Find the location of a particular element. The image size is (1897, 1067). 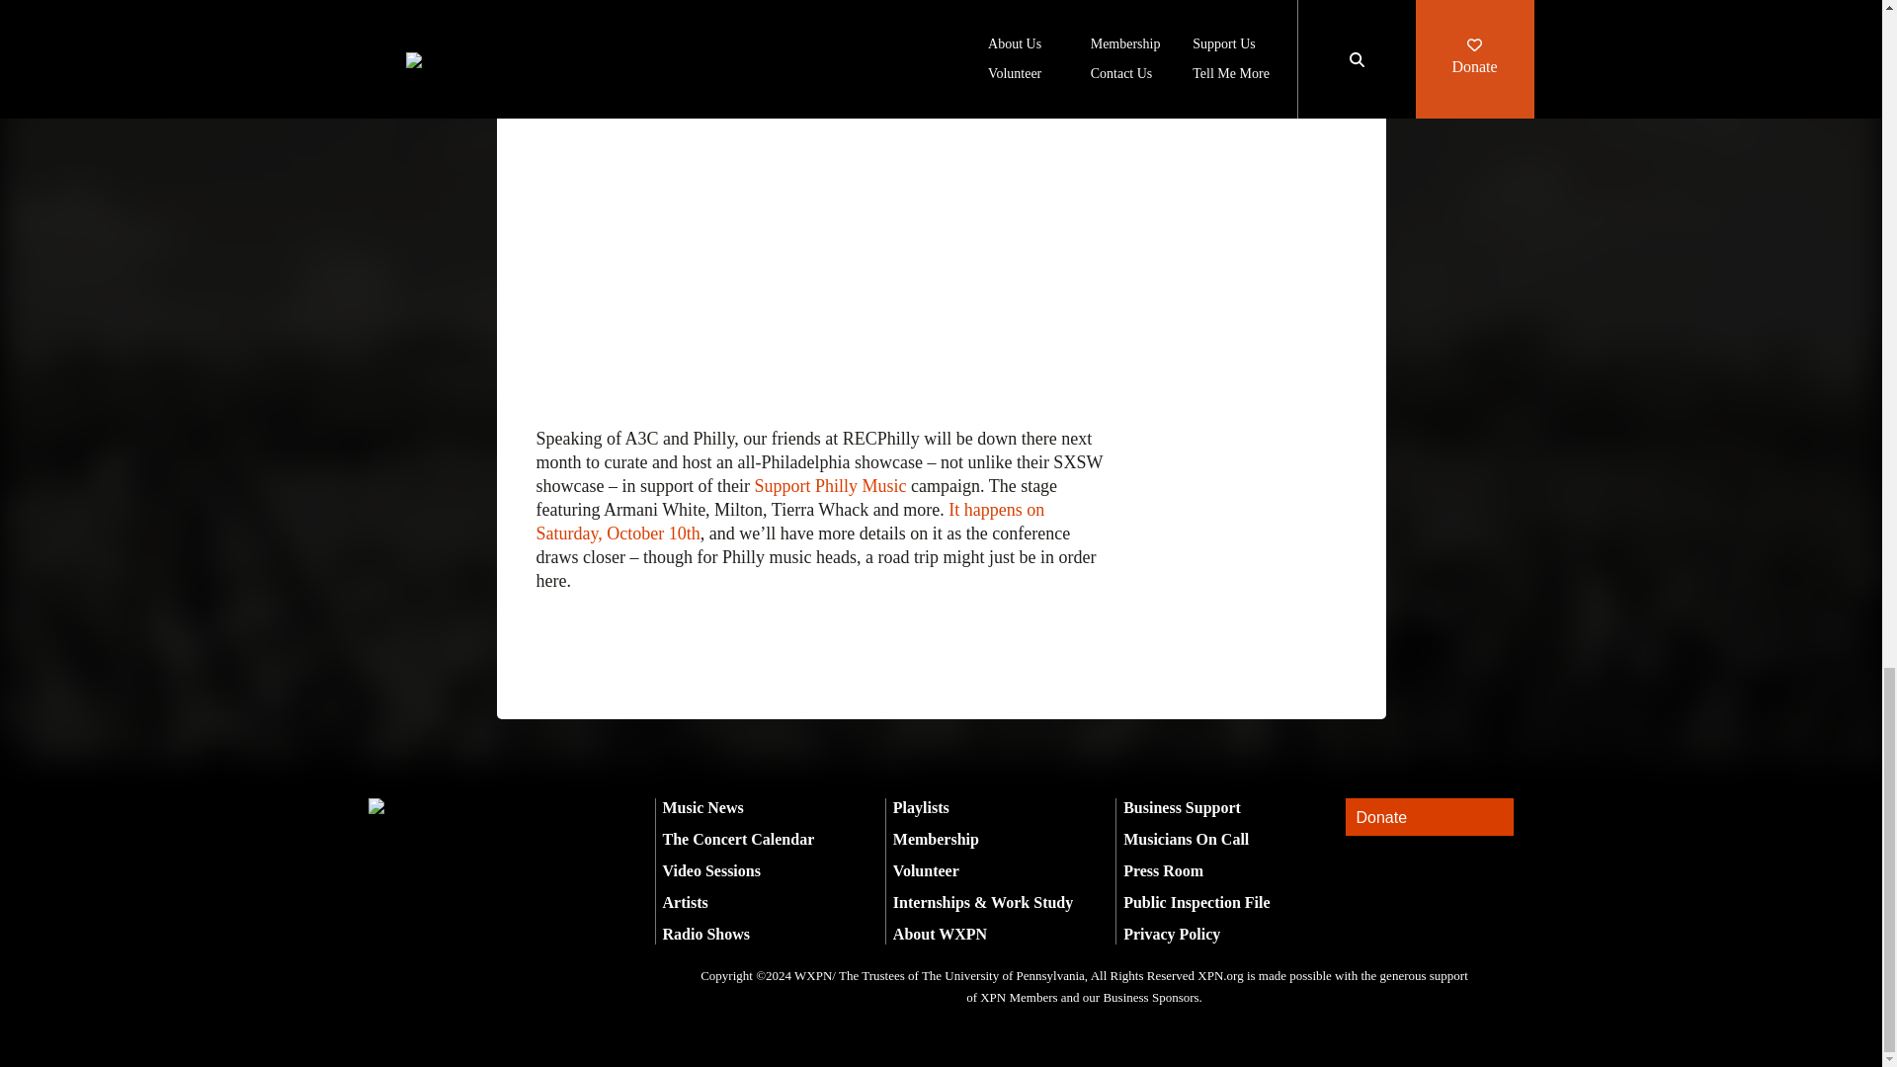

A3C Volume 5 is located at coordinates (699, 8).